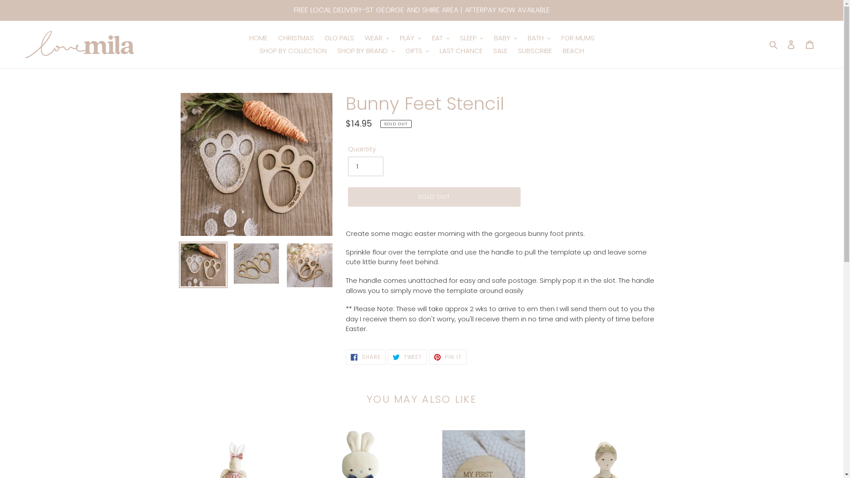 The height and width of the screenshot is (478, 850). I want to click on EAT, so click(441, 38).